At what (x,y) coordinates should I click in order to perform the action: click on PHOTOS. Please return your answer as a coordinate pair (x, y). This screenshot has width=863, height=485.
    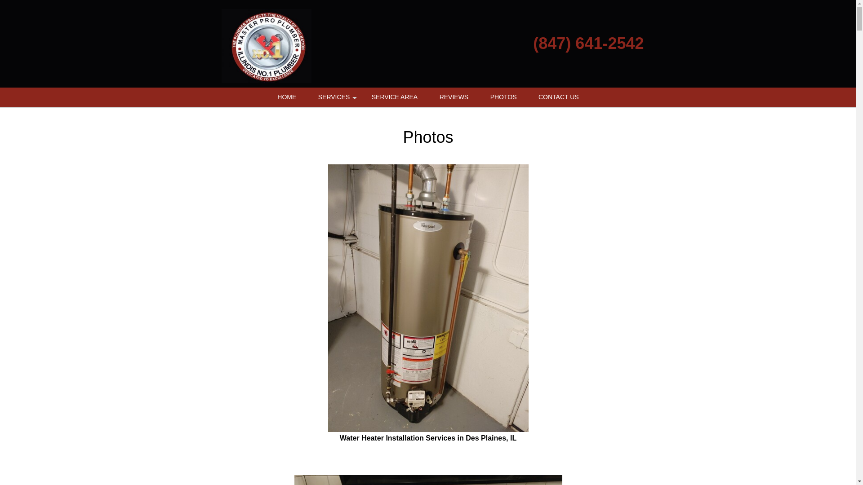
    Looking at the image, I should click on (503, 97).